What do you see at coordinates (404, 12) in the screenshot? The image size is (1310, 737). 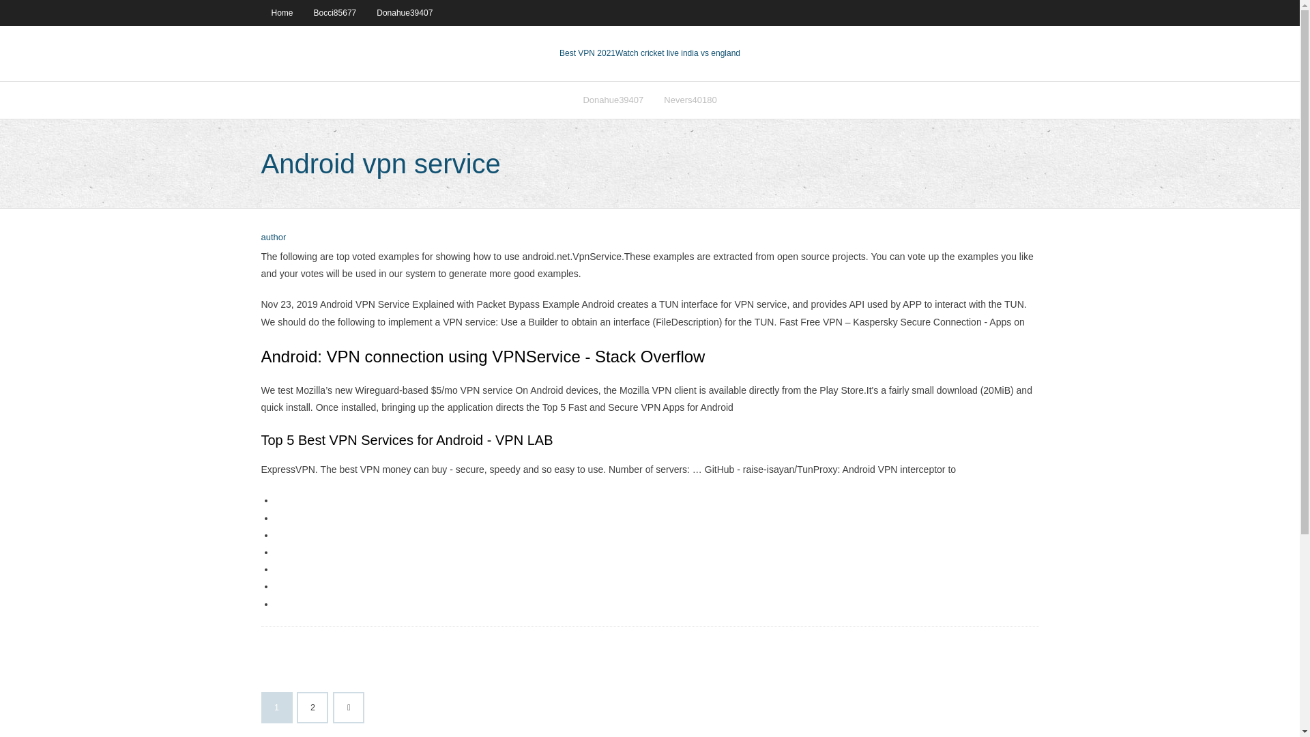 I see `Donahue39407` at bounding box center [404, 12].